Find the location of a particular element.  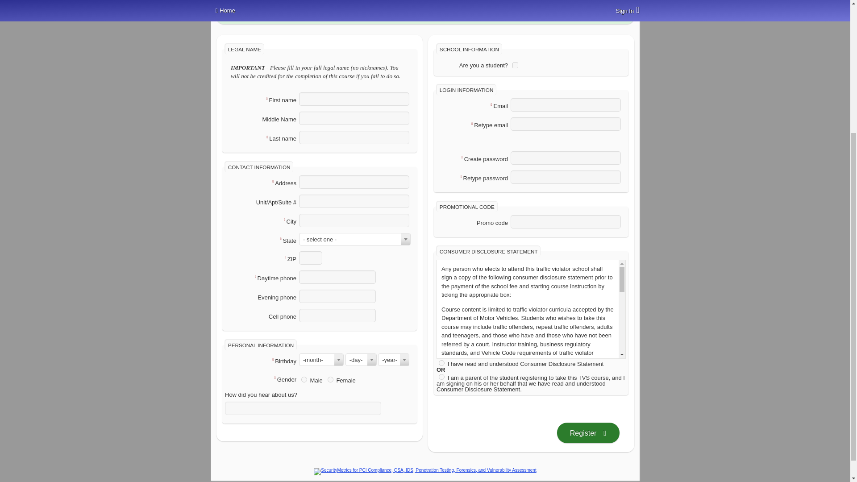

1 is located at coordinates (515, 65).